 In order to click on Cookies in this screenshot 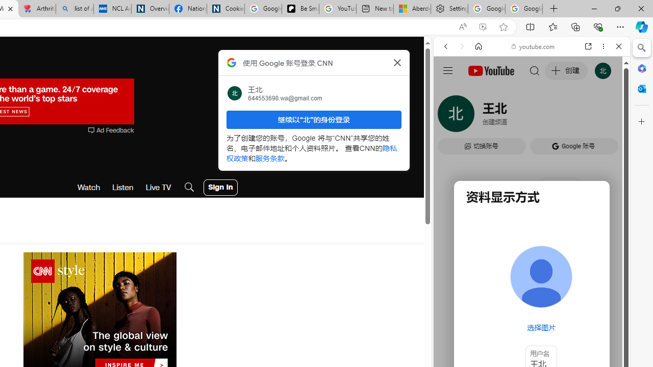, I will do `click(225, 9)`.